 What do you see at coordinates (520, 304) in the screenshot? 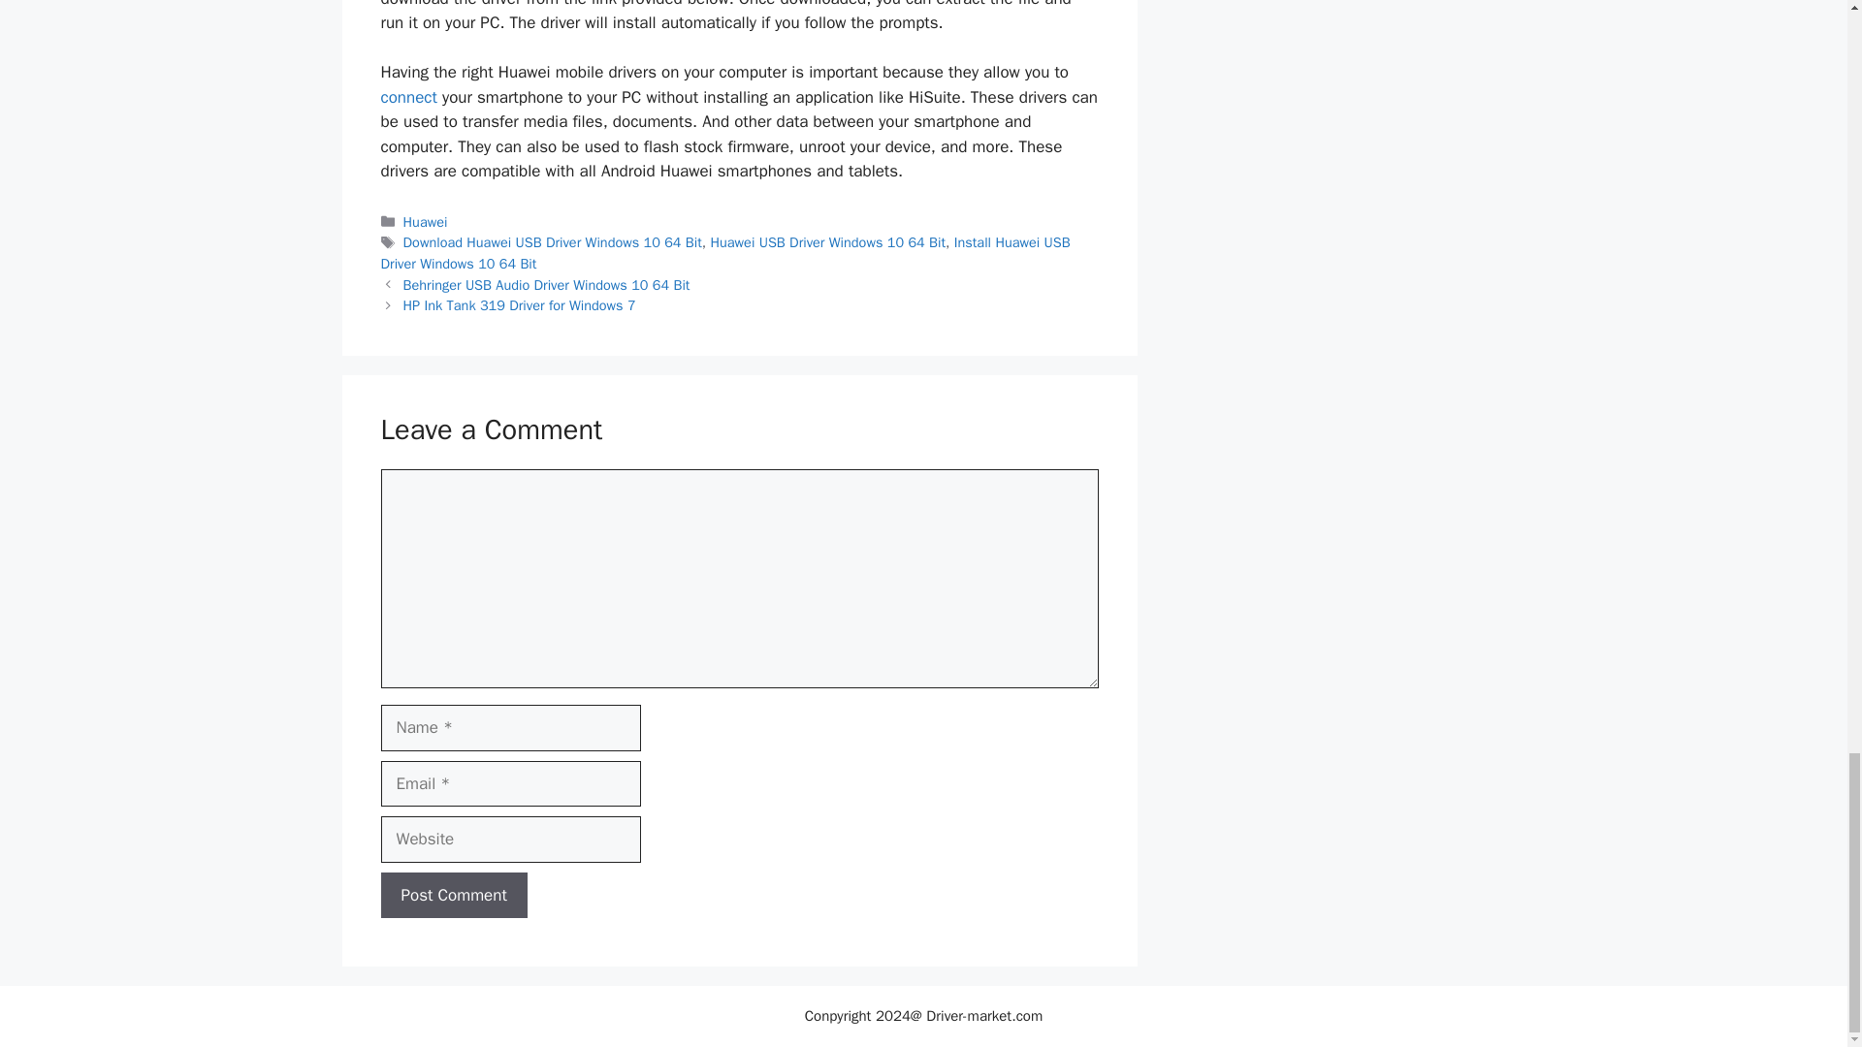
I see `HP Ink Tank 319 Driver for Windows 7` at bounding box center [520, 304].